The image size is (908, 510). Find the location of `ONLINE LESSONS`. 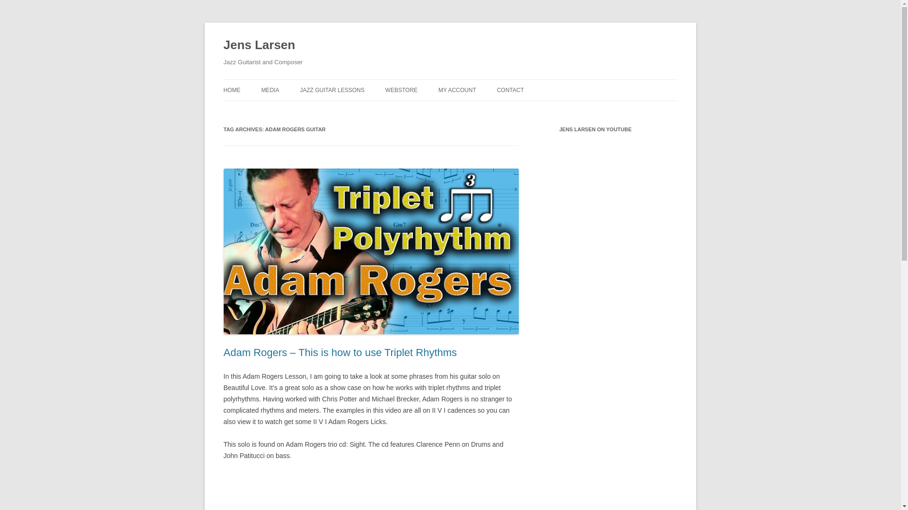

ONLINE LESSONS is located at coordinates (347, 110).